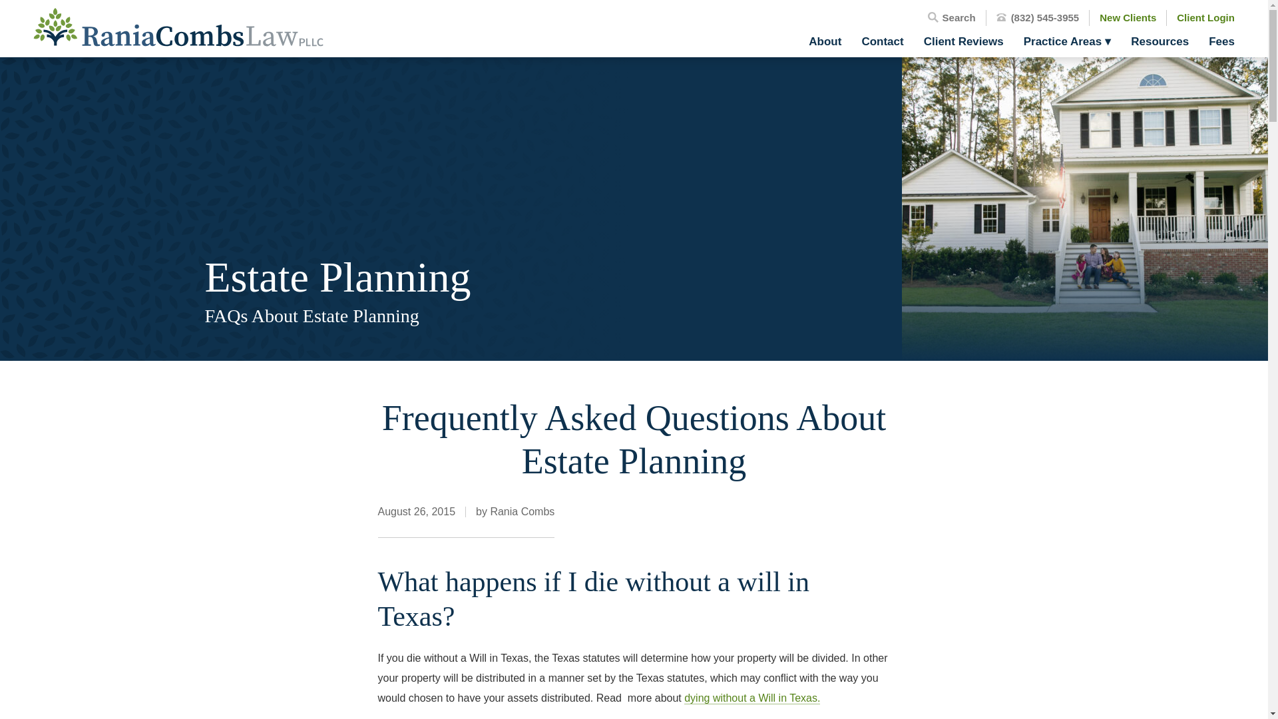  I want to click on Rania Combs Law PLLC Logo, so click(178, 27).